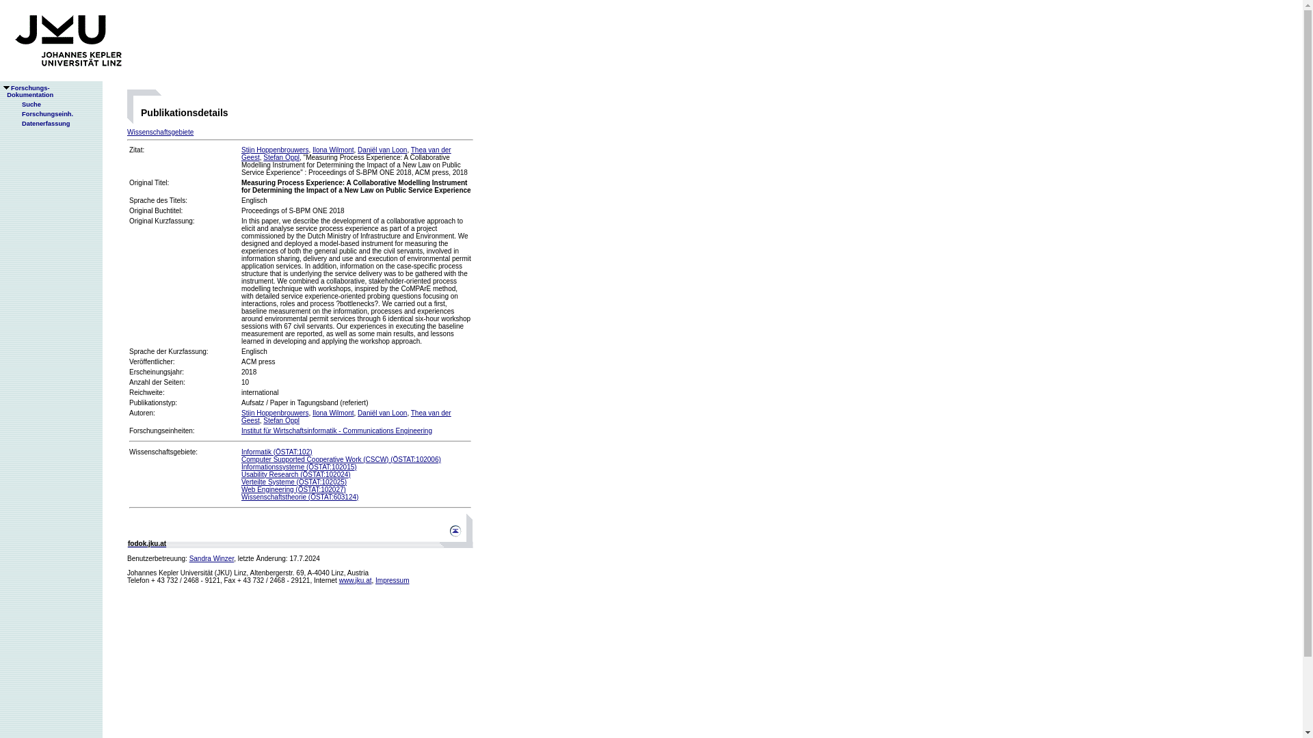 The image size is (1313, 738). Describe the element at coordinates (212, 558) in the screenshot. I see `Sandra Winzer` at that location.